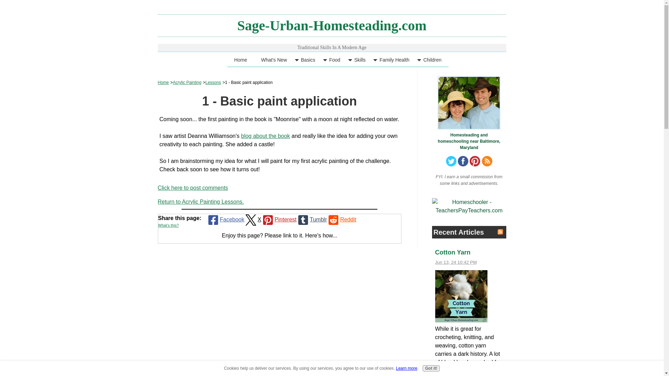 This screenshot has height=376, width=669. What do you see at coordinates (192, 188) in the screenshot?
I see `Click here to post comments` at bounding box center [192, 188].